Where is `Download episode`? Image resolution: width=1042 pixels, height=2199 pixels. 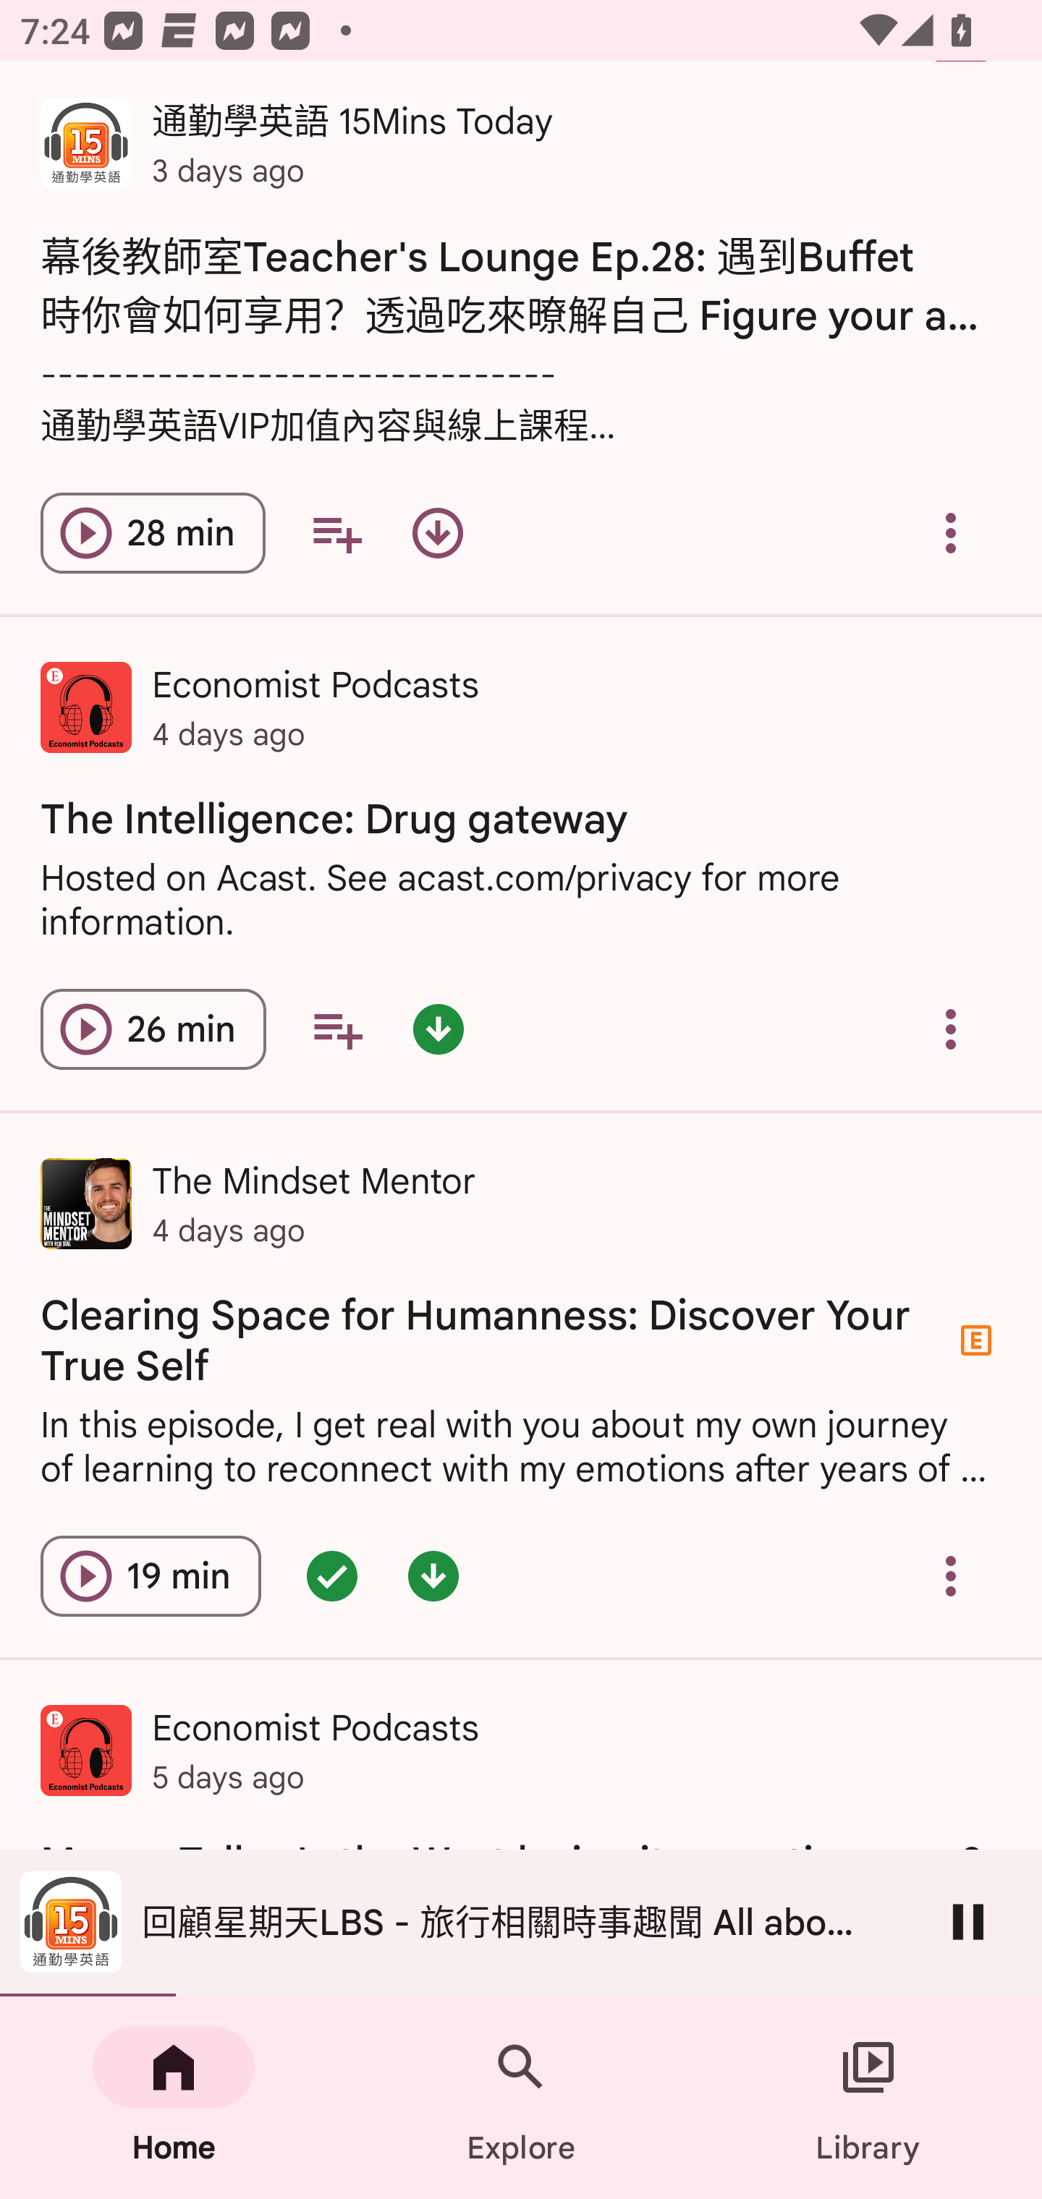
Download episode is located at coordinates (438, 532).